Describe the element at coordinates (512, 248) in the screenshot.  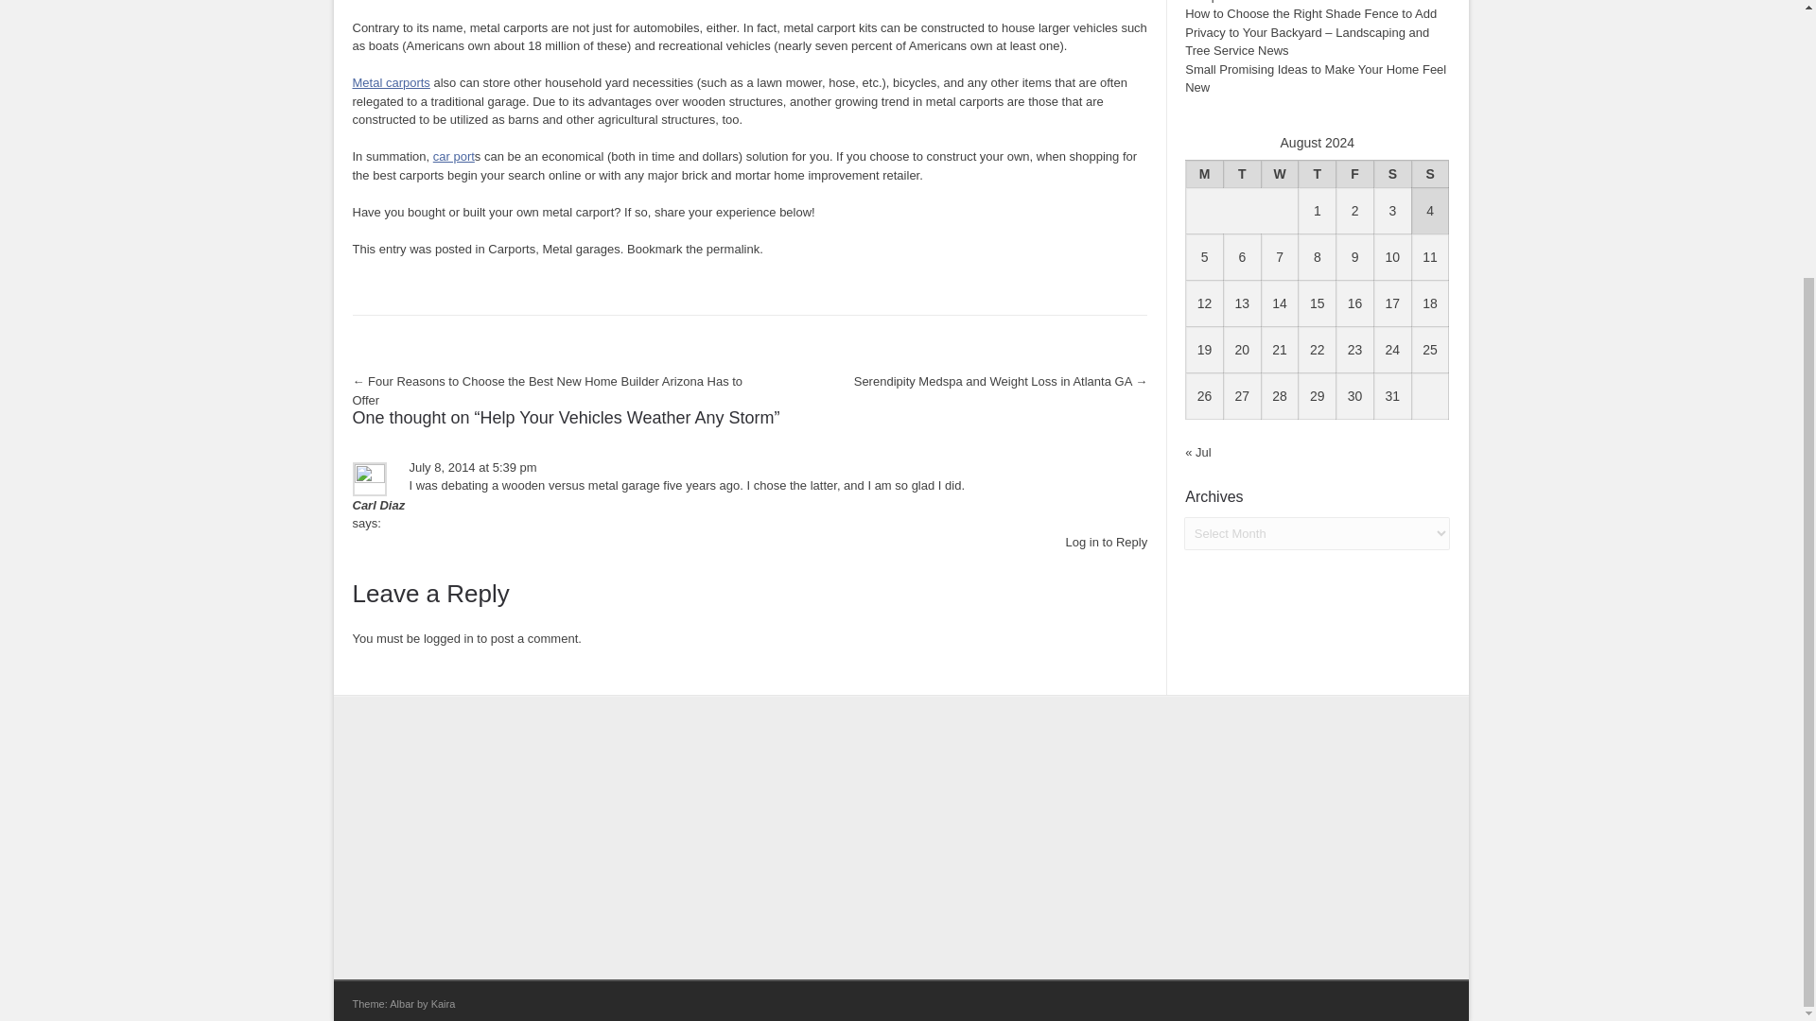
I see `Carports` at that location.